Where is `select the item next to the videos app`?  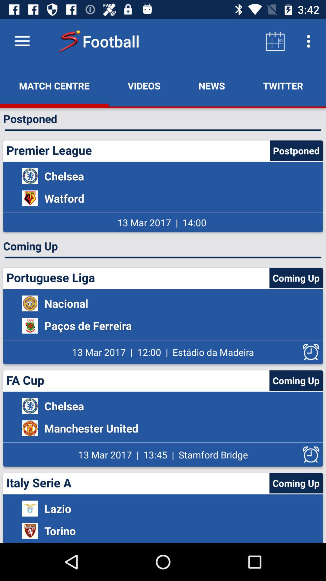
select the item next to the videos app is located at coordinates (54, 86).